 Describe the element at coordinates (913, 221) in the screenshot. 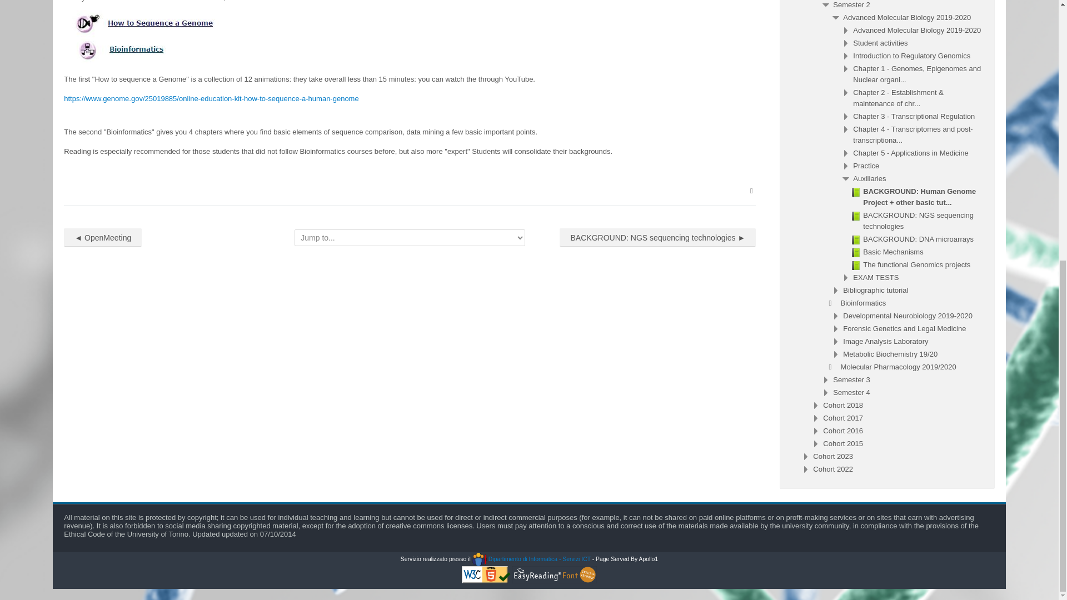

I see `Book` at that location.